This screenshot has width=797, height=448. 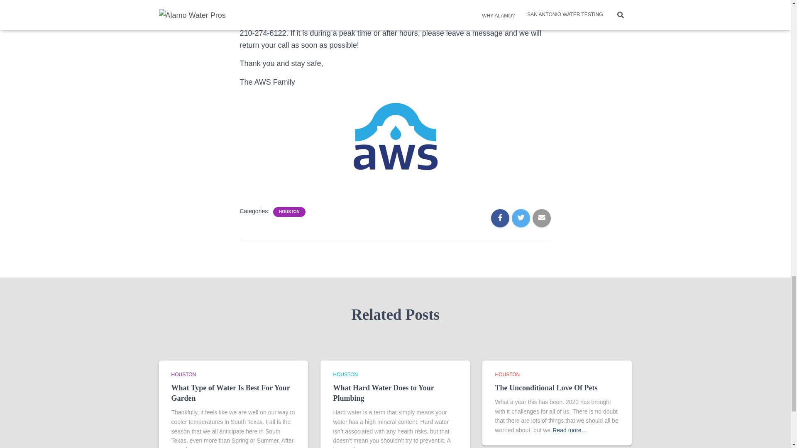 I want to click on HOUSTON, so click(x=507, y=375).